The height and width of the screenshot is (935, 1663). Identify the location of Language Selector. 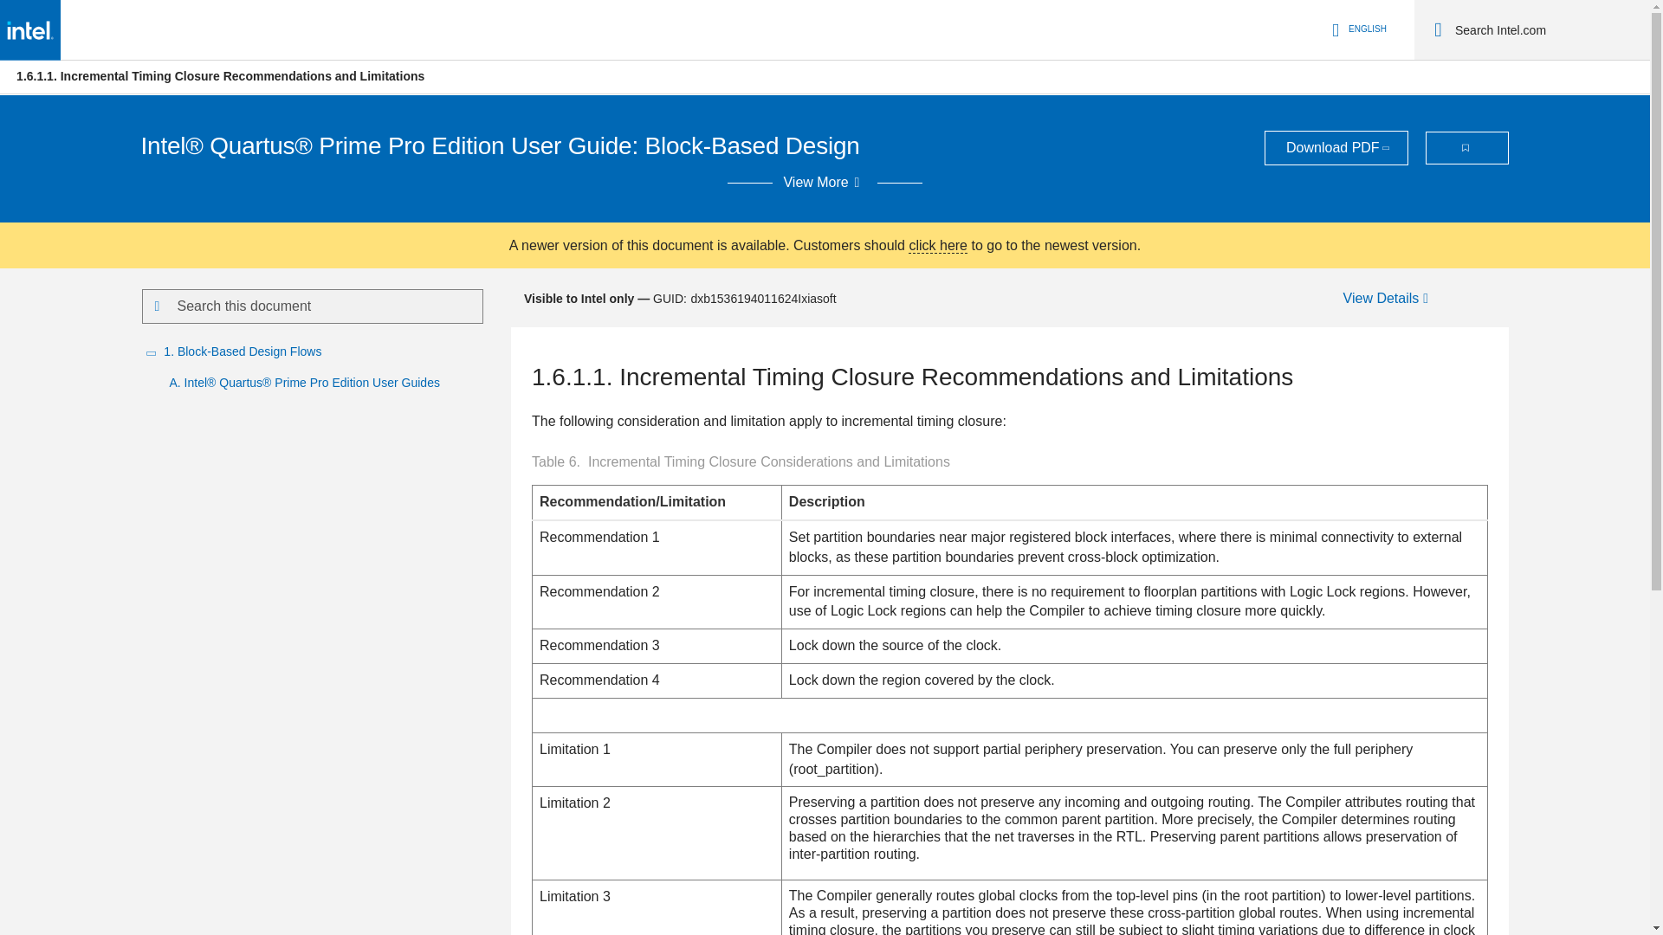
(1356, 29).